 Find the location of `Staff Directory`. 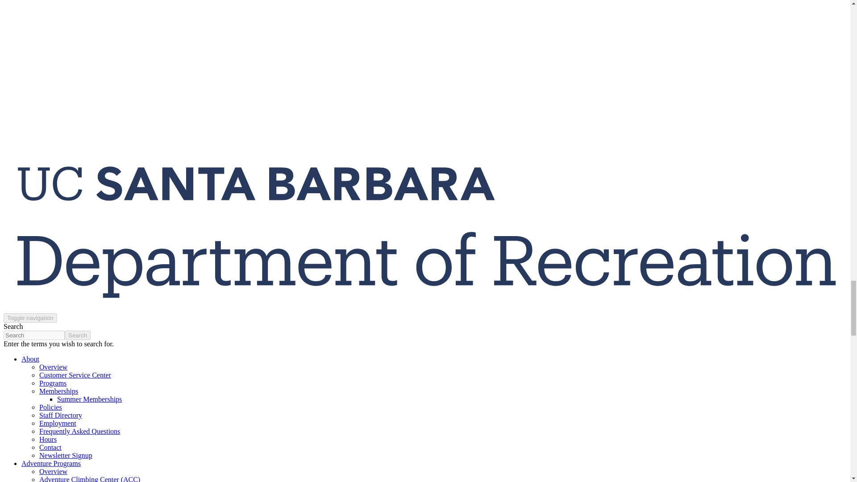

Staff Directory is located at coordinates (61, 415).